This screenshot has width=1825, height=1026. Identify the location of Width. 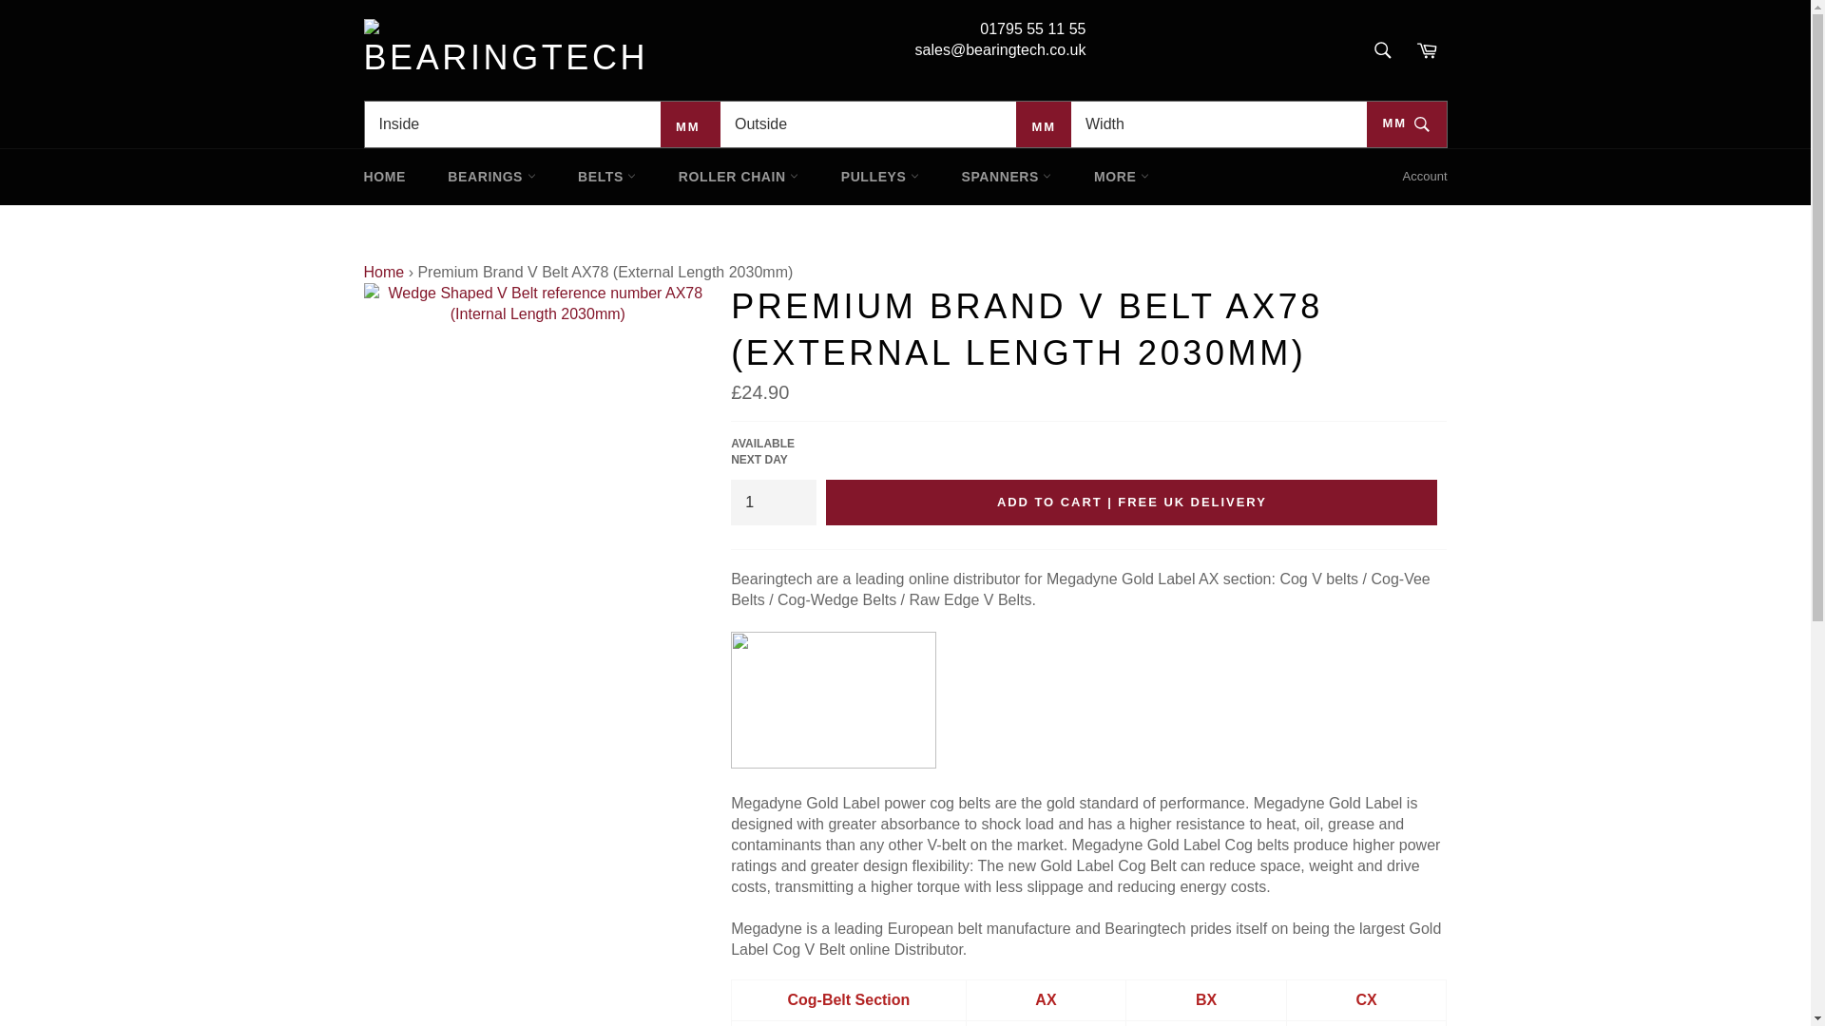
(1219, 123).